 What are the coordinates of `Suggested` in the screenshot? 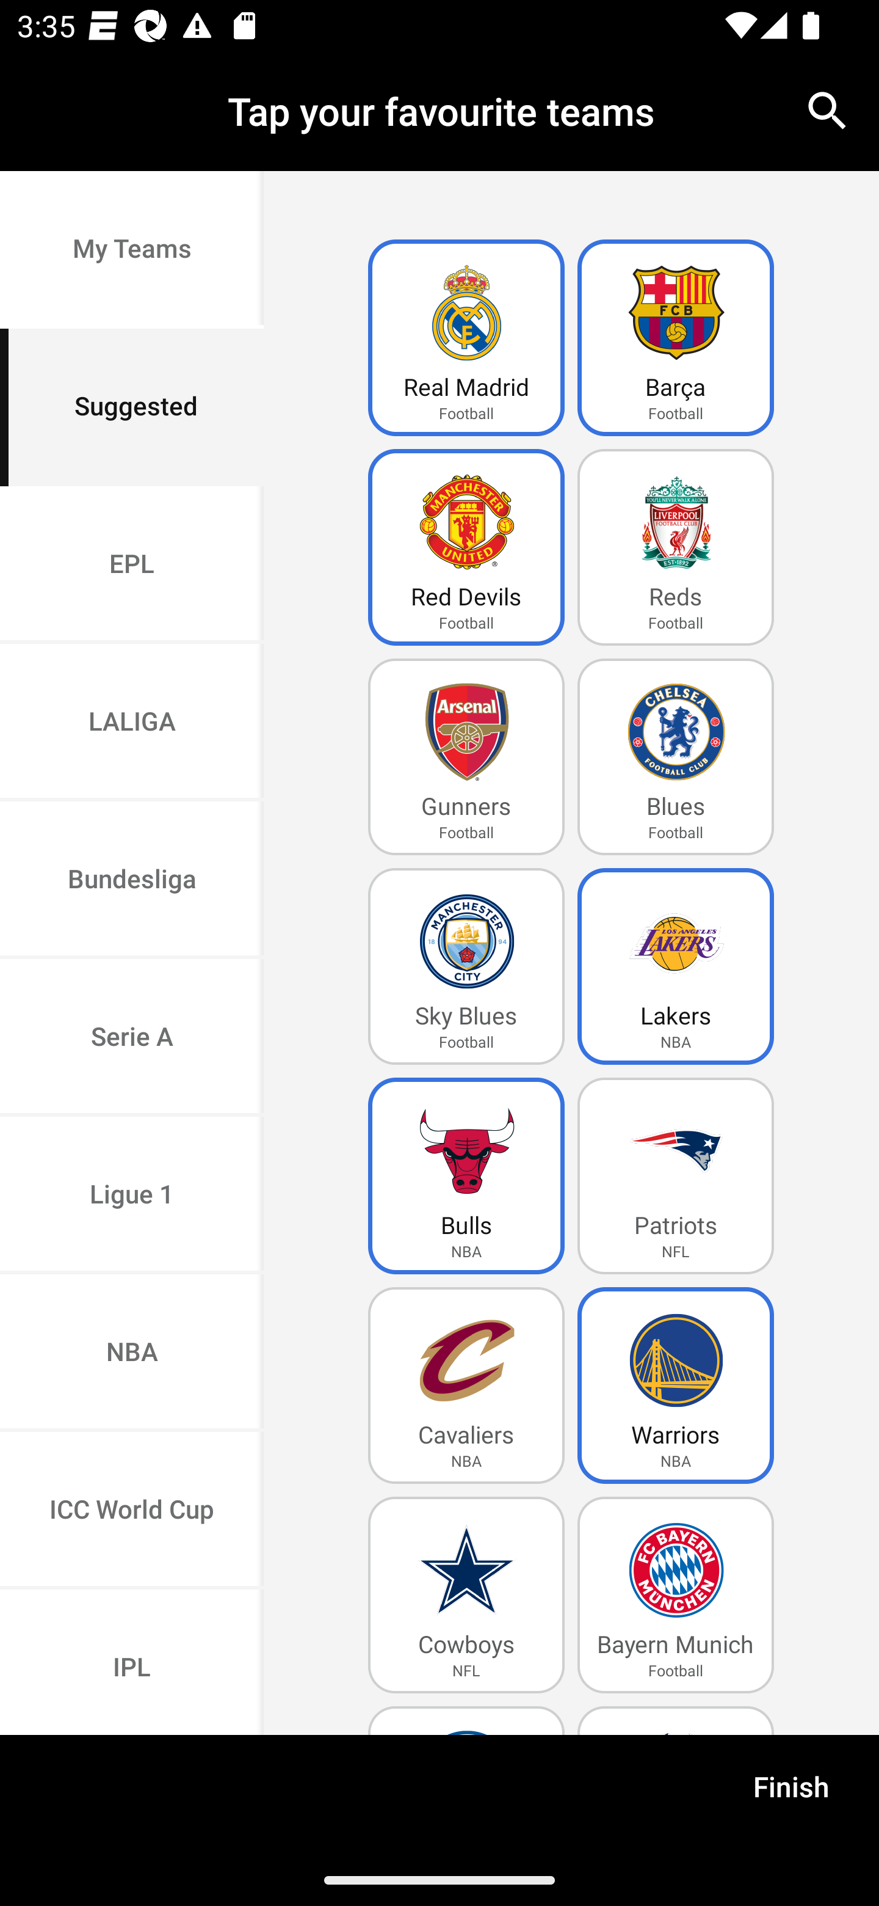 It's located at (132, 407).